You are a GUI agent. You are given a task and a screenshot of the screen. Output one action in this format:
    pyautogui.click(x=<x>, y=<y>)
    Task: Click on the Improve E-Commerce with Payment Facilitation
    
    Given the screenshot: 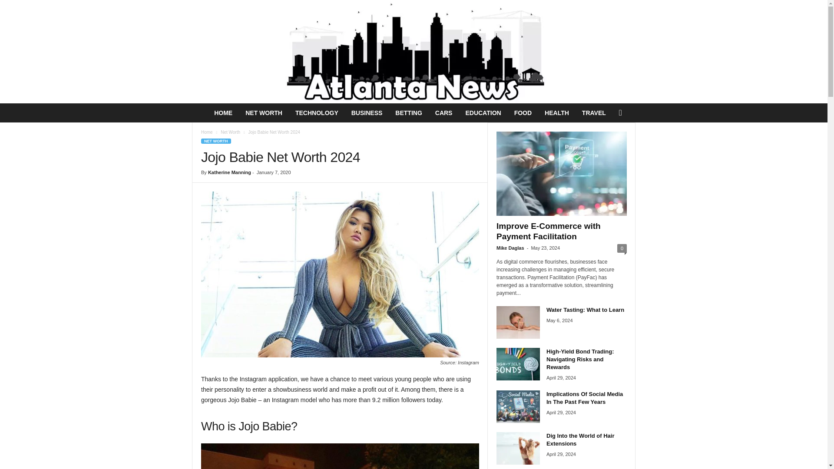 What is the action you would take?
    pyautogui.click(x=561, y=174)
    